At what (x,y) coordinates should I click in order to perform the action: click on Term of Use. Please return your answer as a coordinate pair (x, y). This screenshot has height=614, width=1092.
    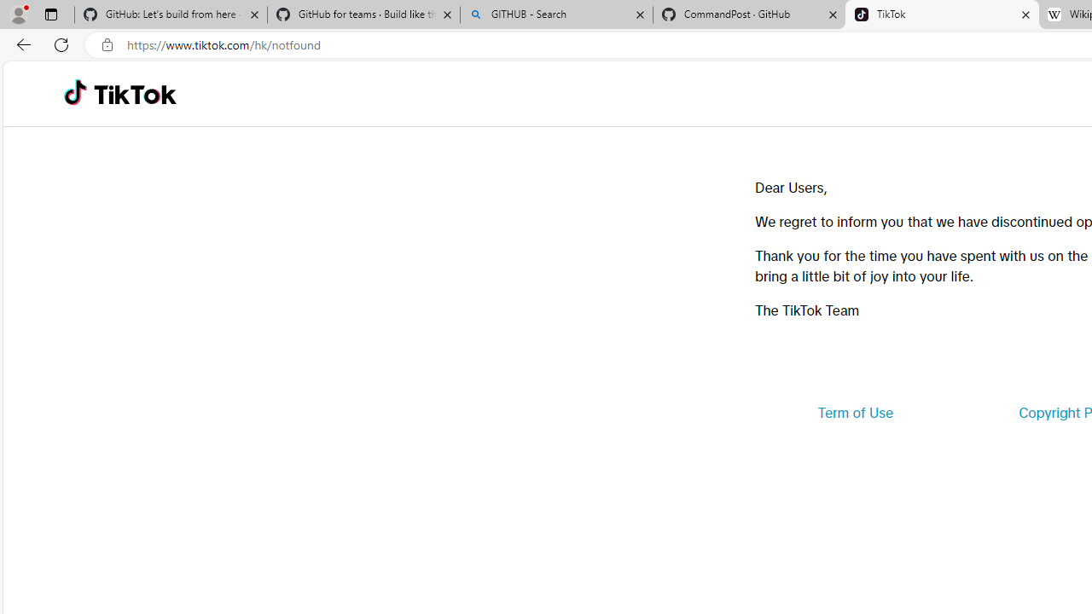
    Looking at the image, I should click on (855, 413).